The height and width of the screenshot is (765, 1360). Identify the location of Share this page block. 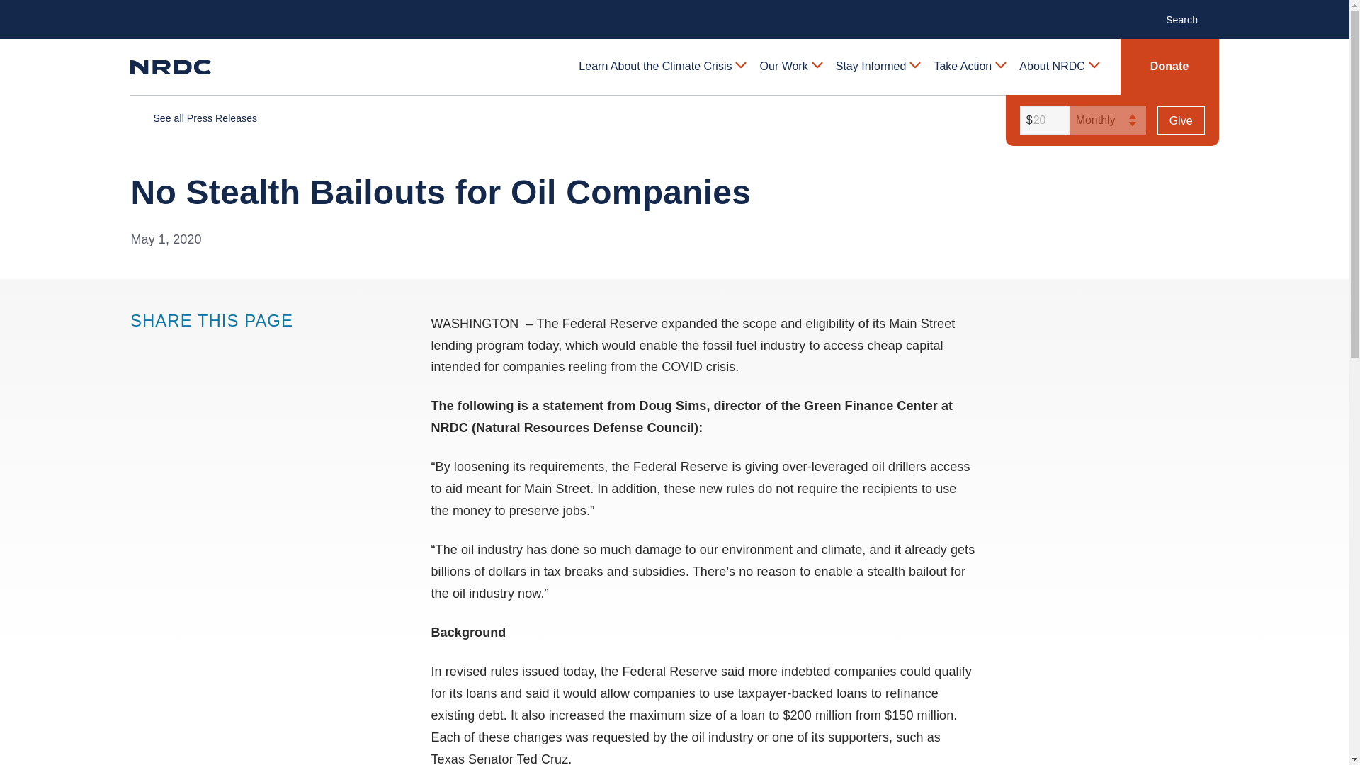
(140, 347).